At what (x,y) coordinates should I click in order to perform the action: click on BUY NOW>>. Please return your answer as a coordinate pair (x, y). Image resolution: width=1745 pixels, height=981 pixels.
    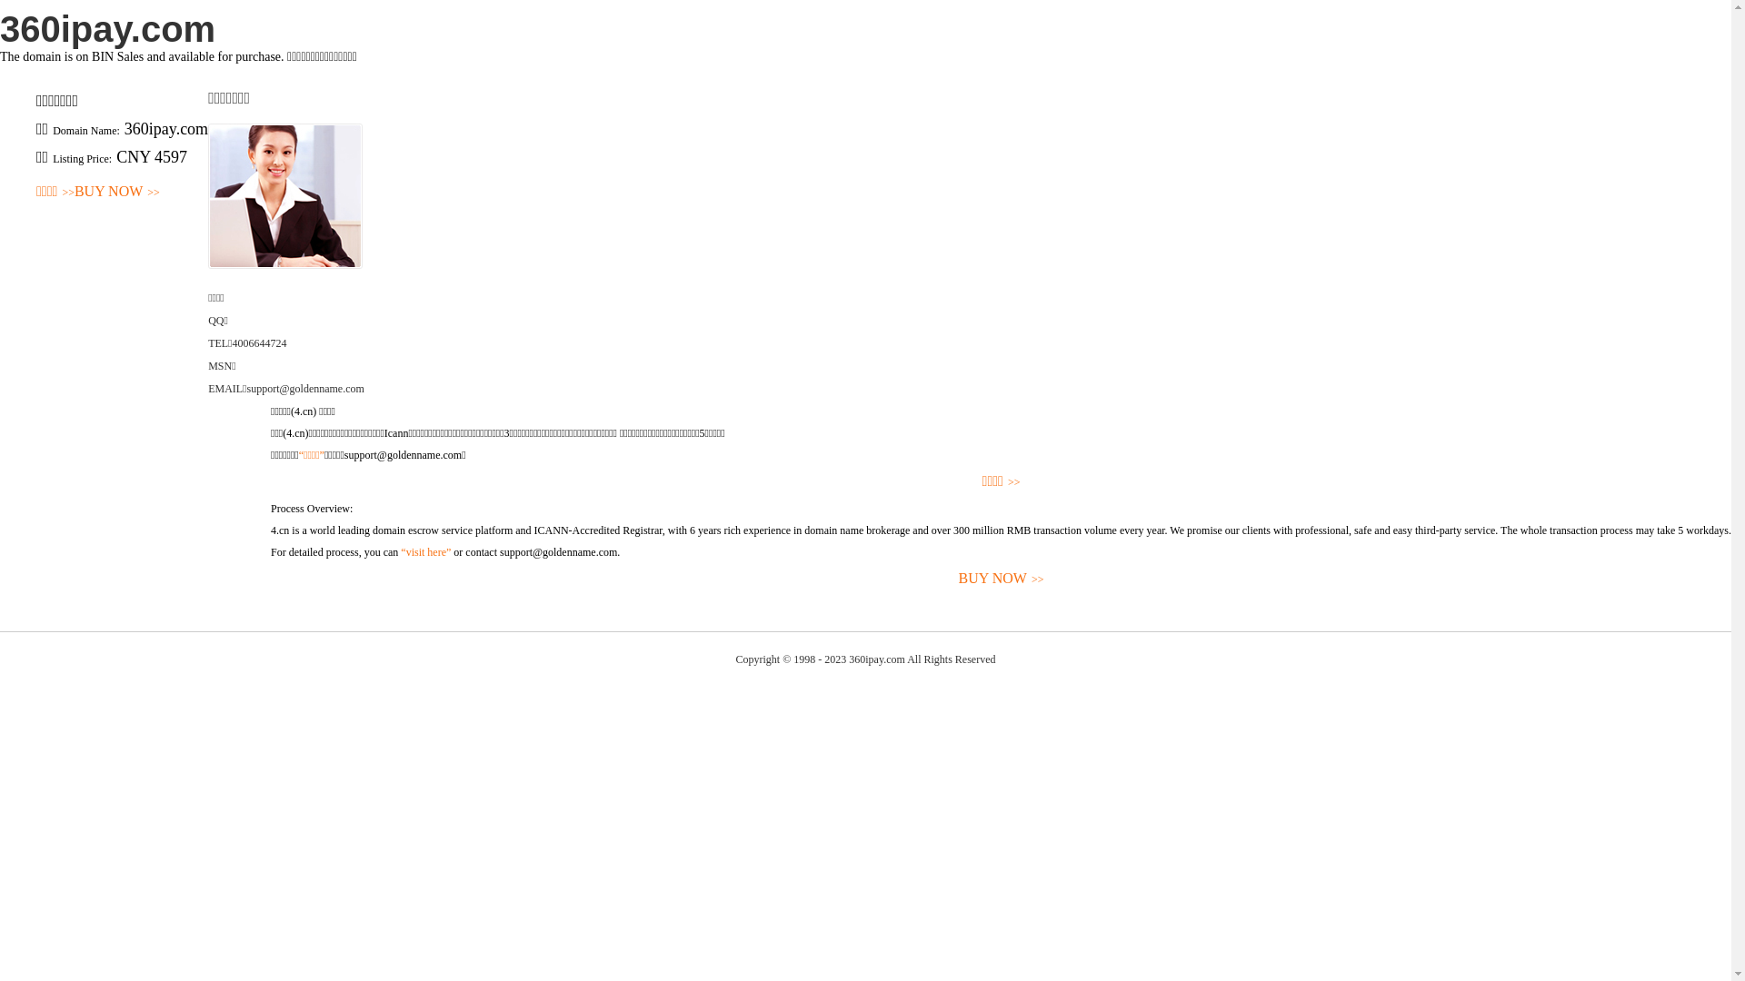
    Looking at the image, I should click on (117, 193).